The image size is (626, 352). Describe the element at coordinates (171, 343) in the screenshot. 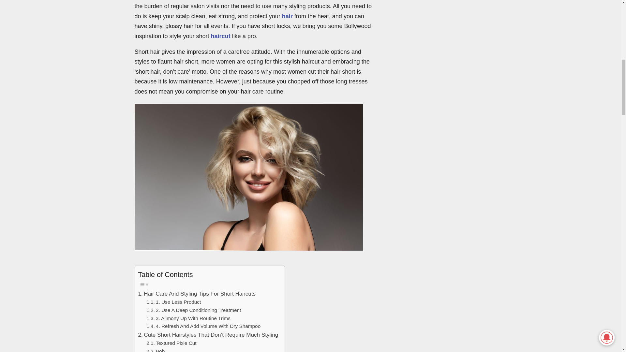

I see `Textured Pixie Cut` at that location.